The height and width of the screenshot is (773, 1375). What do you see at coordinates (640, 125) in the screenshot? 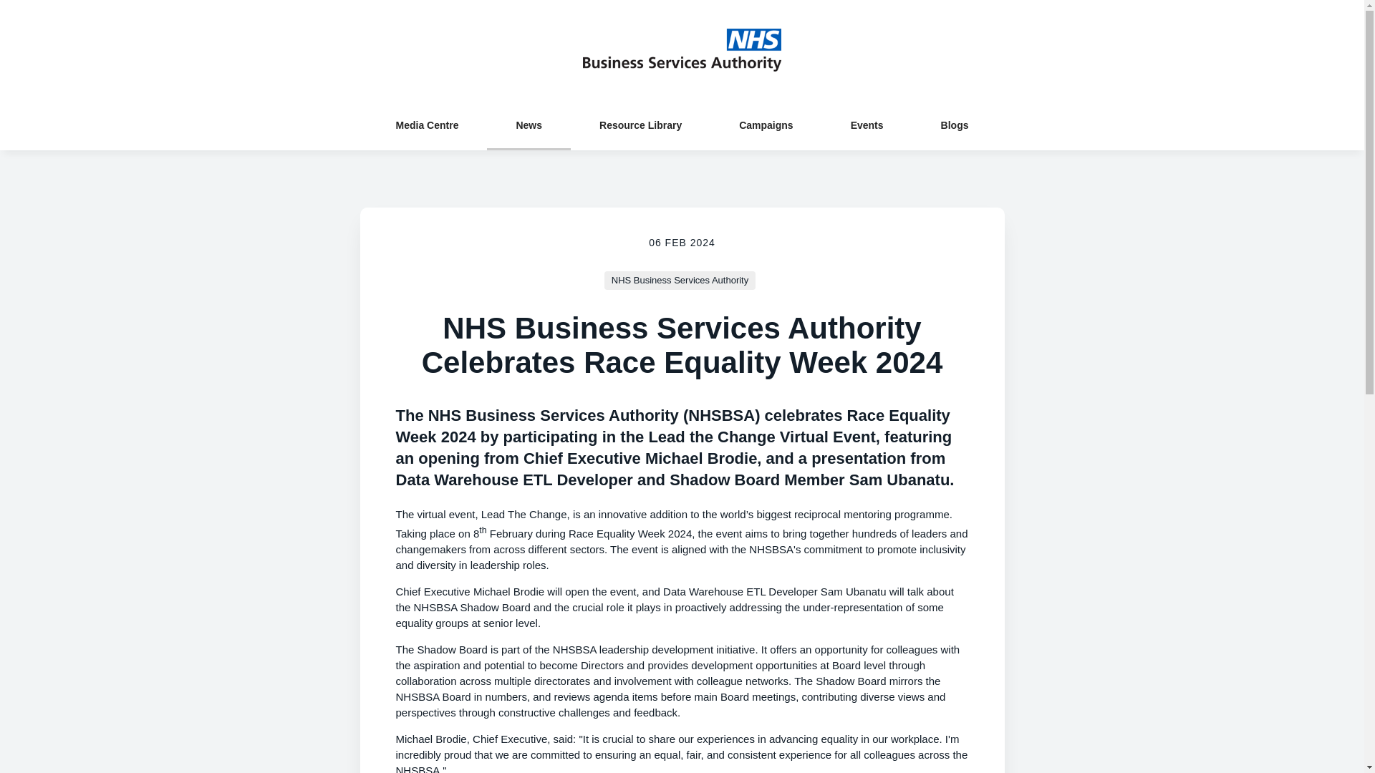
I see `Resource Library` at bounding box center [640, 125].